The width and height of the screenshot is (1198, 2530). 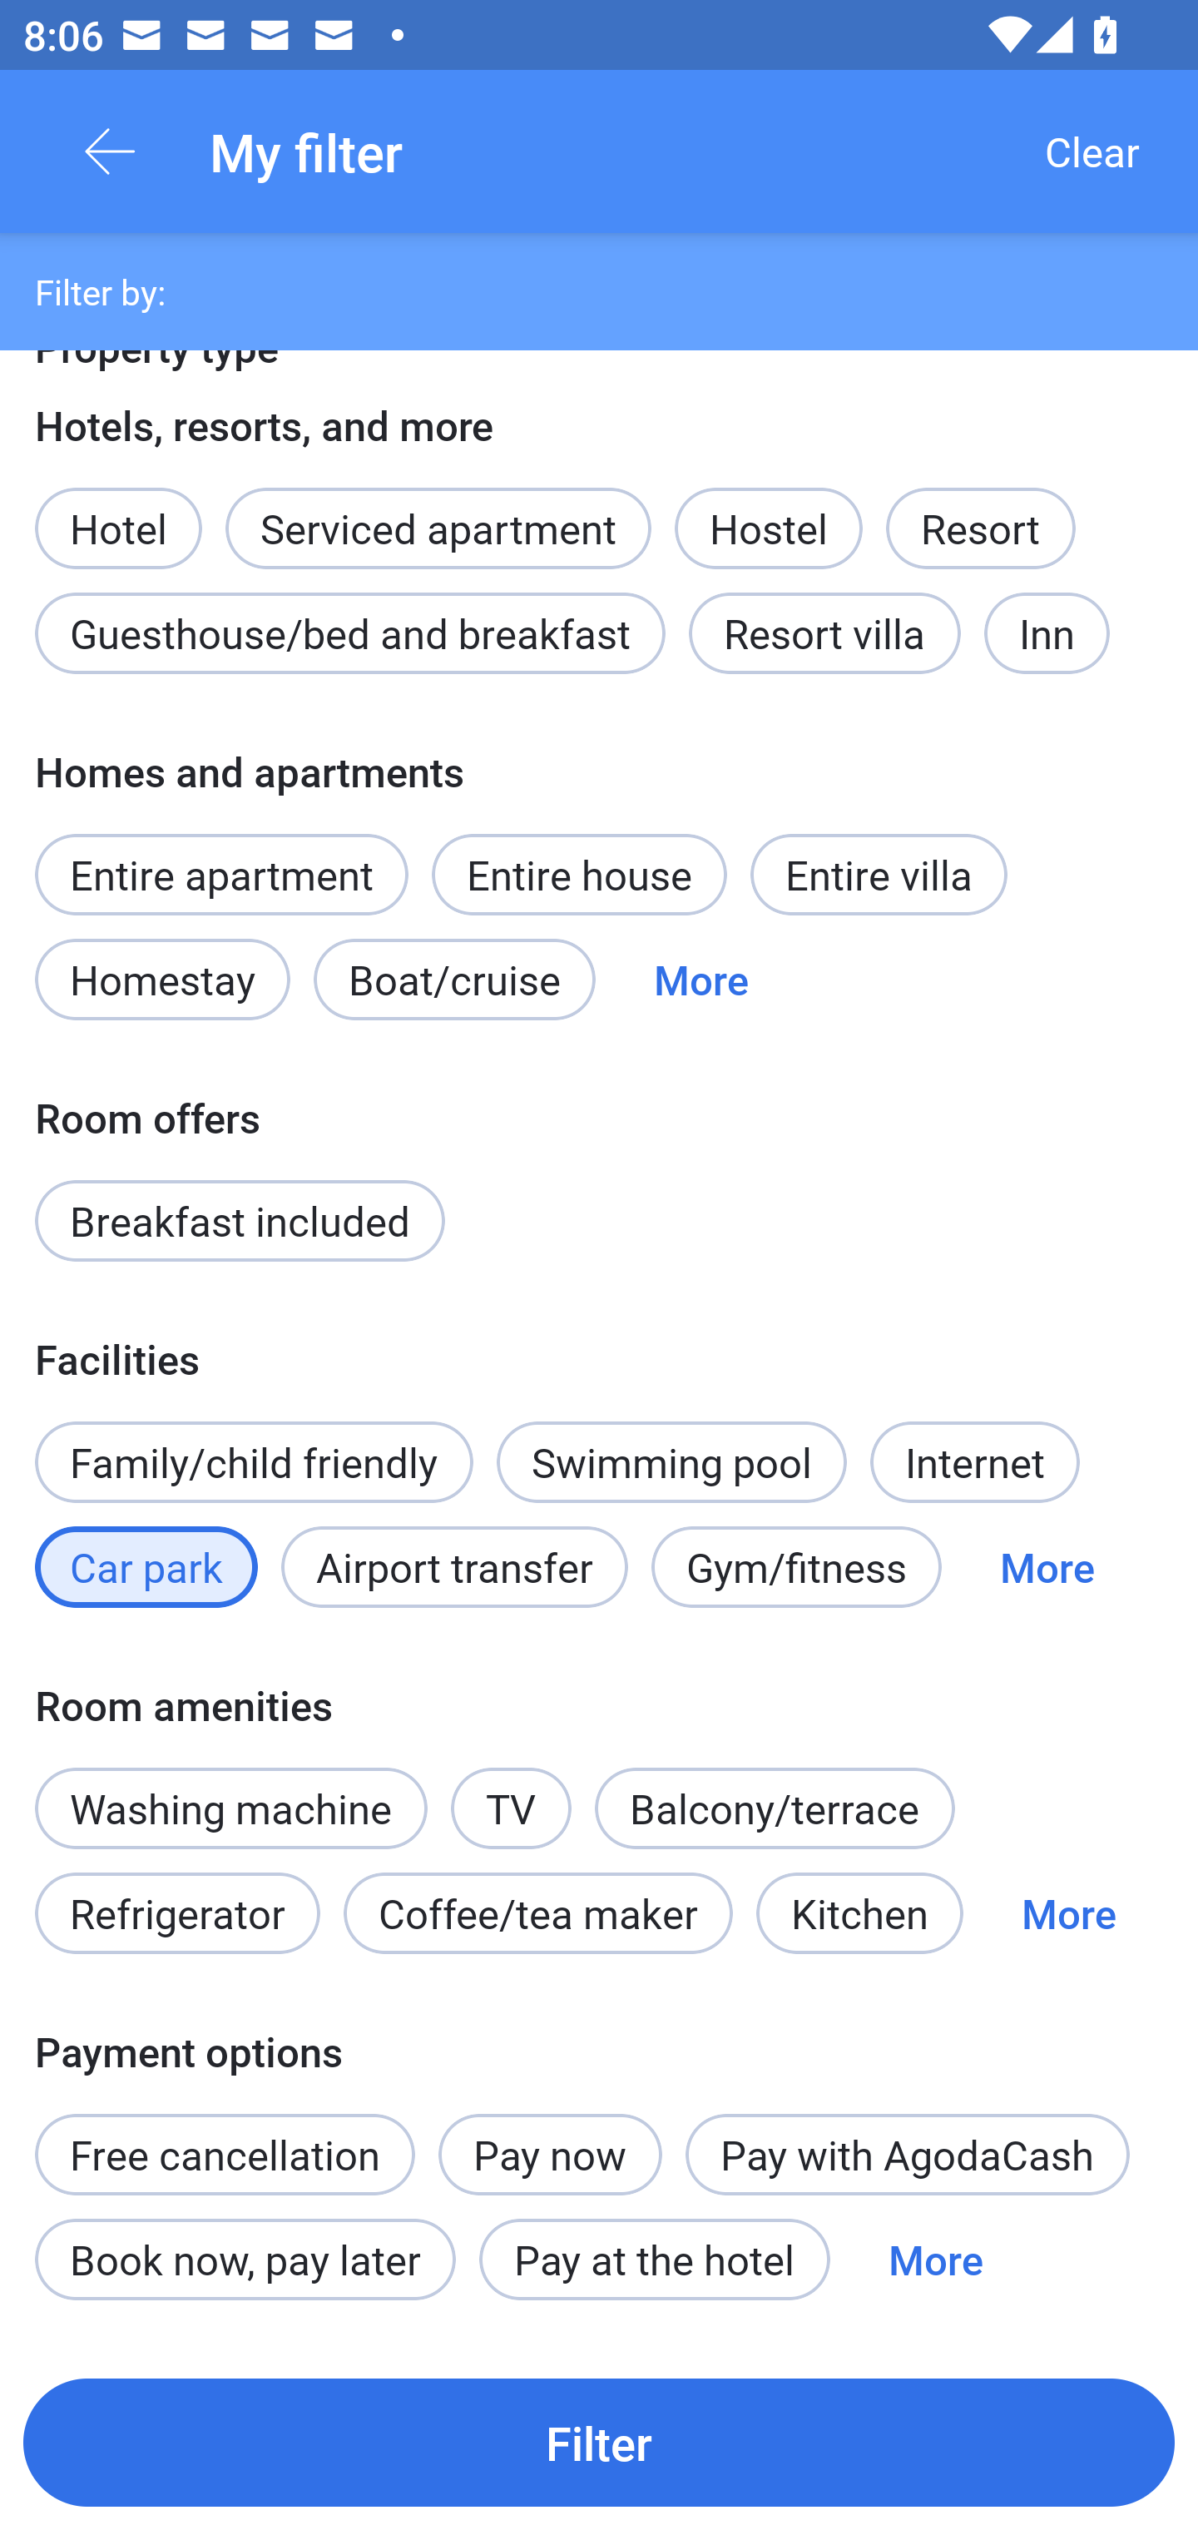 What do you see at coordinates (579, 874) in the screenshot?
I see `Entire house` at bounding box center [579, 874].